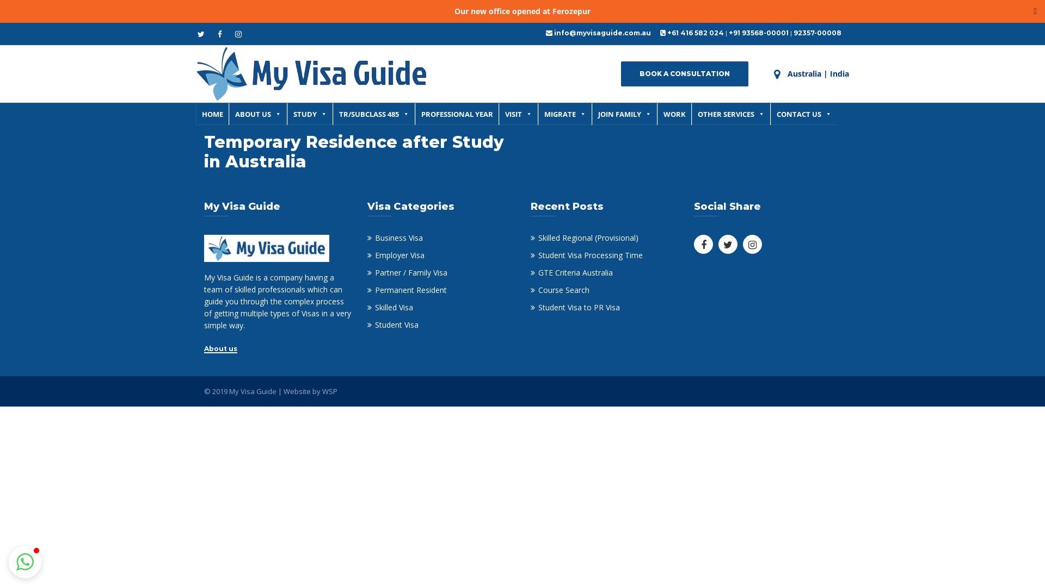 Image resolution: width=1045 pixels, height=587 pixels. I want to click on TR/SUBCLASS 485, so click(374, 114).